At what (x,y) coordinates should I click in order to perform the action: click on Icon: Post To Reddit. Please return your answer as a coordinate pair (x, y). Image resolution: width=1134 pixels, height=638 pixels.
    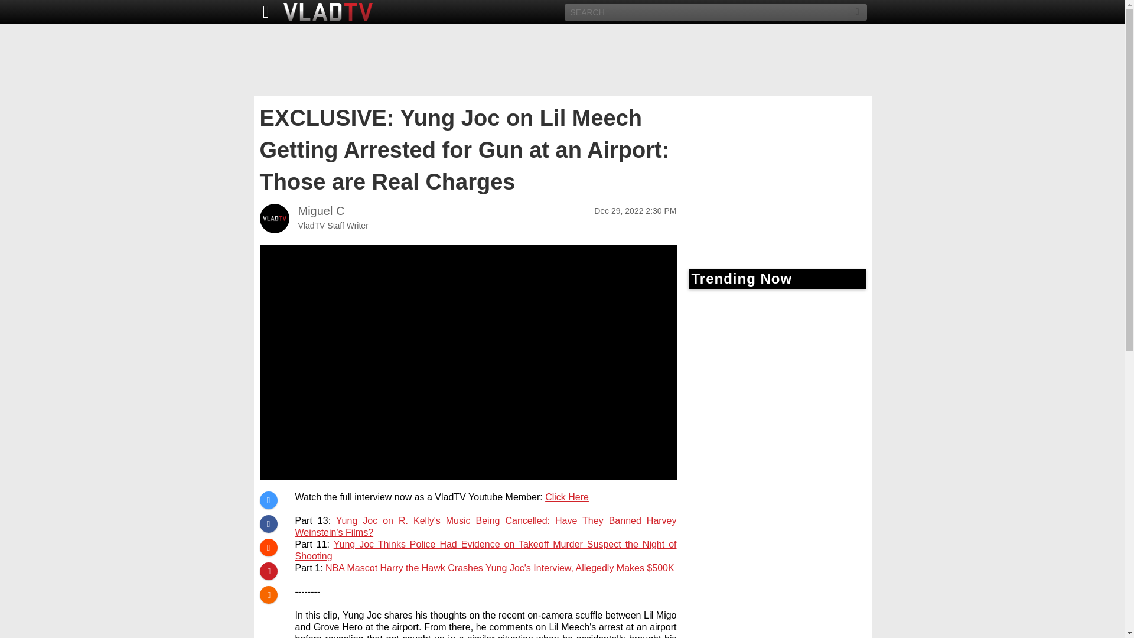
    Looking at the image, I should click on (268, 547).